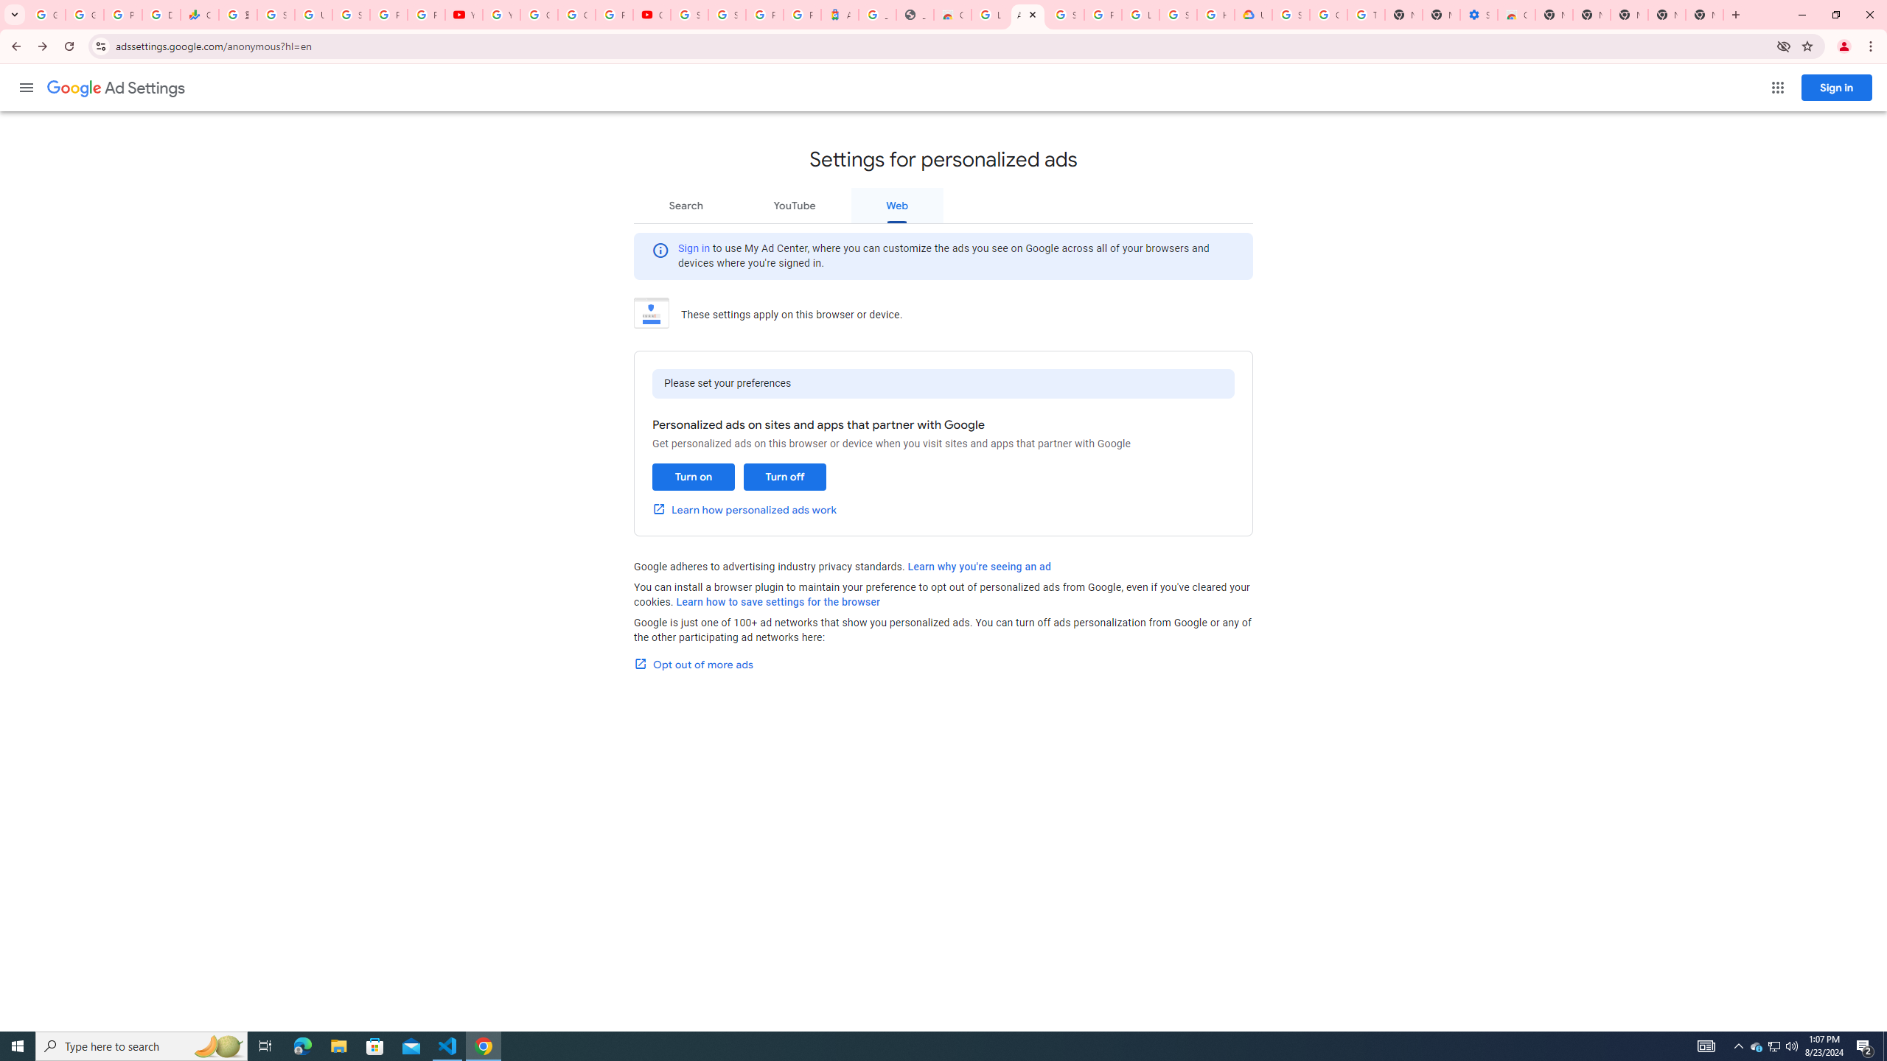 This screenshot has width=1887, height=1061. What do you see at coordinates (14, 15) in the screenshot?
I see `Search tabs` at bounding box center [14, 15].